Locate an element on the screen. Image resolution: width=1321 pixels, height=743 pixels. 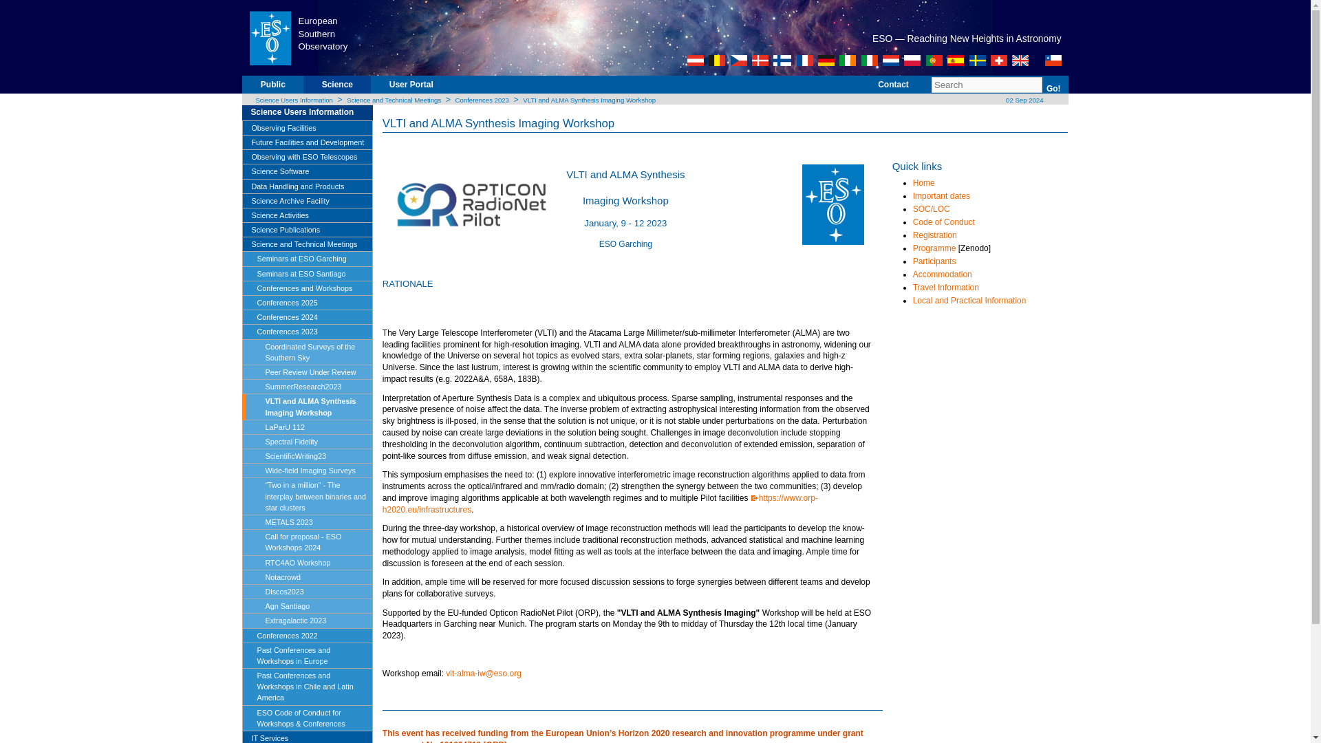
Sweden is located at coordinates (977, 61).